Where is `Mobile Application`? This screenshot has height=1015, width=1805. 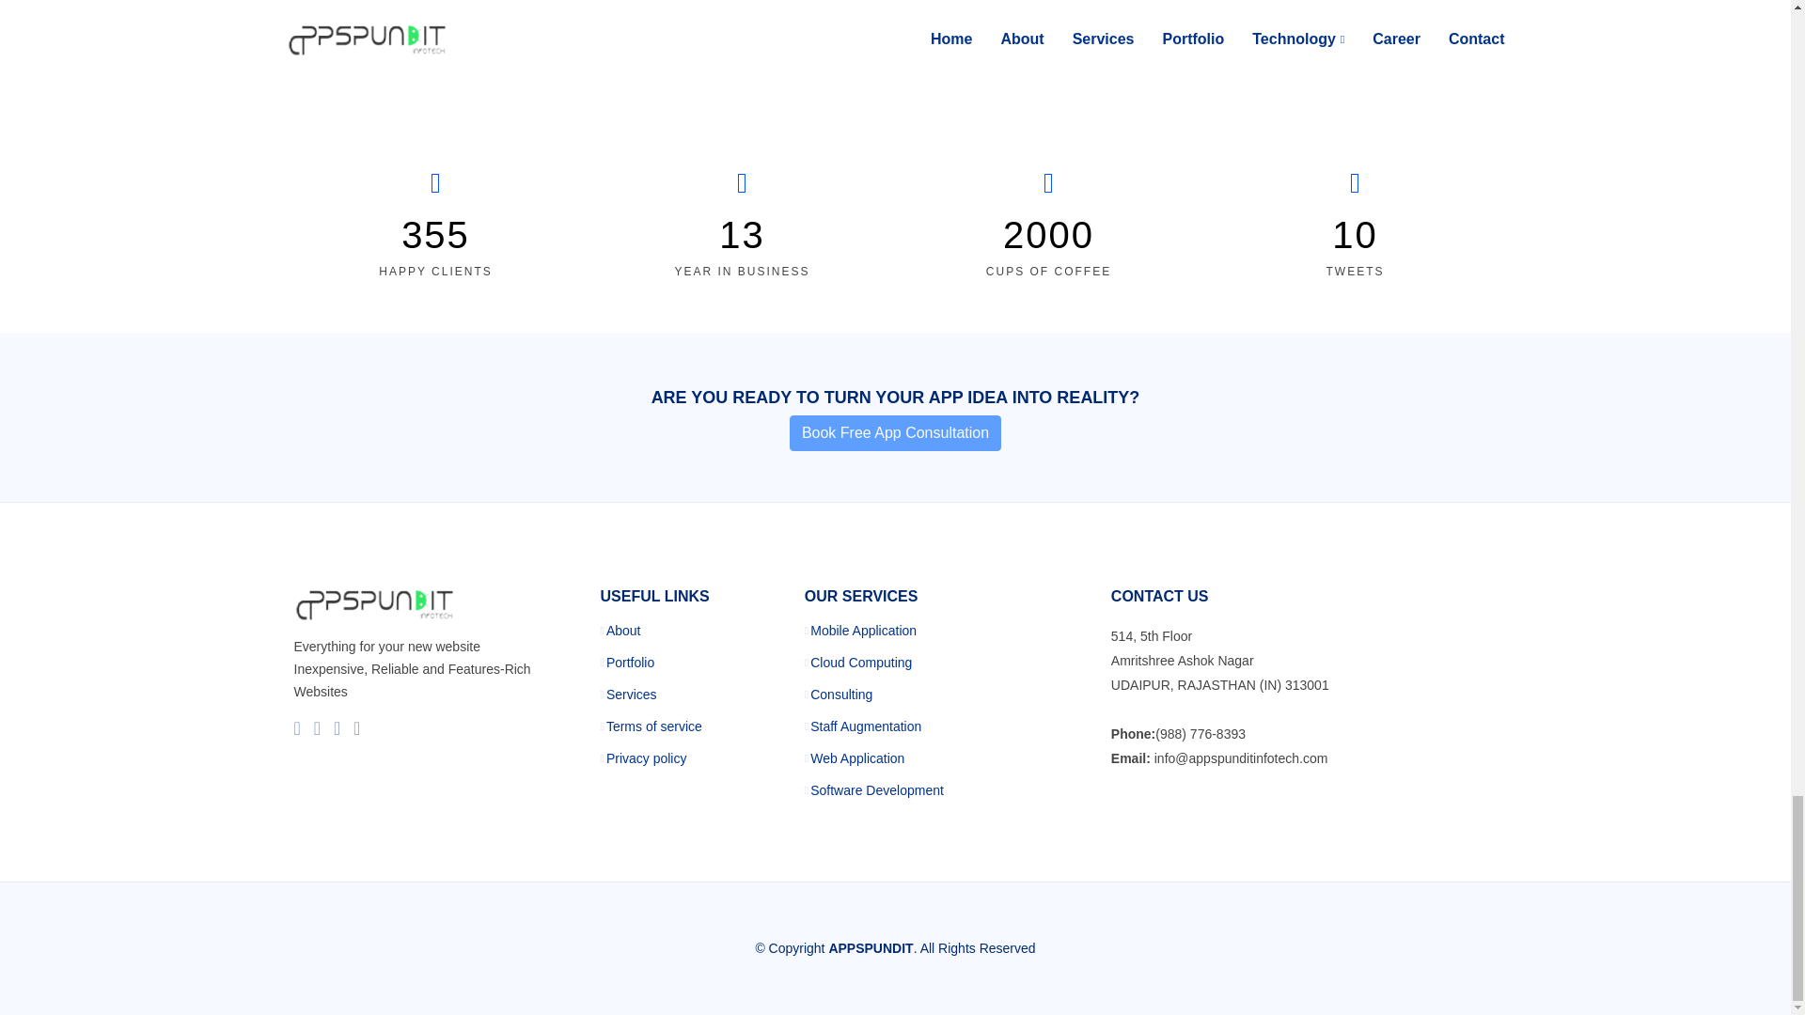 Mobile Application is located at coordinates (863, 631).